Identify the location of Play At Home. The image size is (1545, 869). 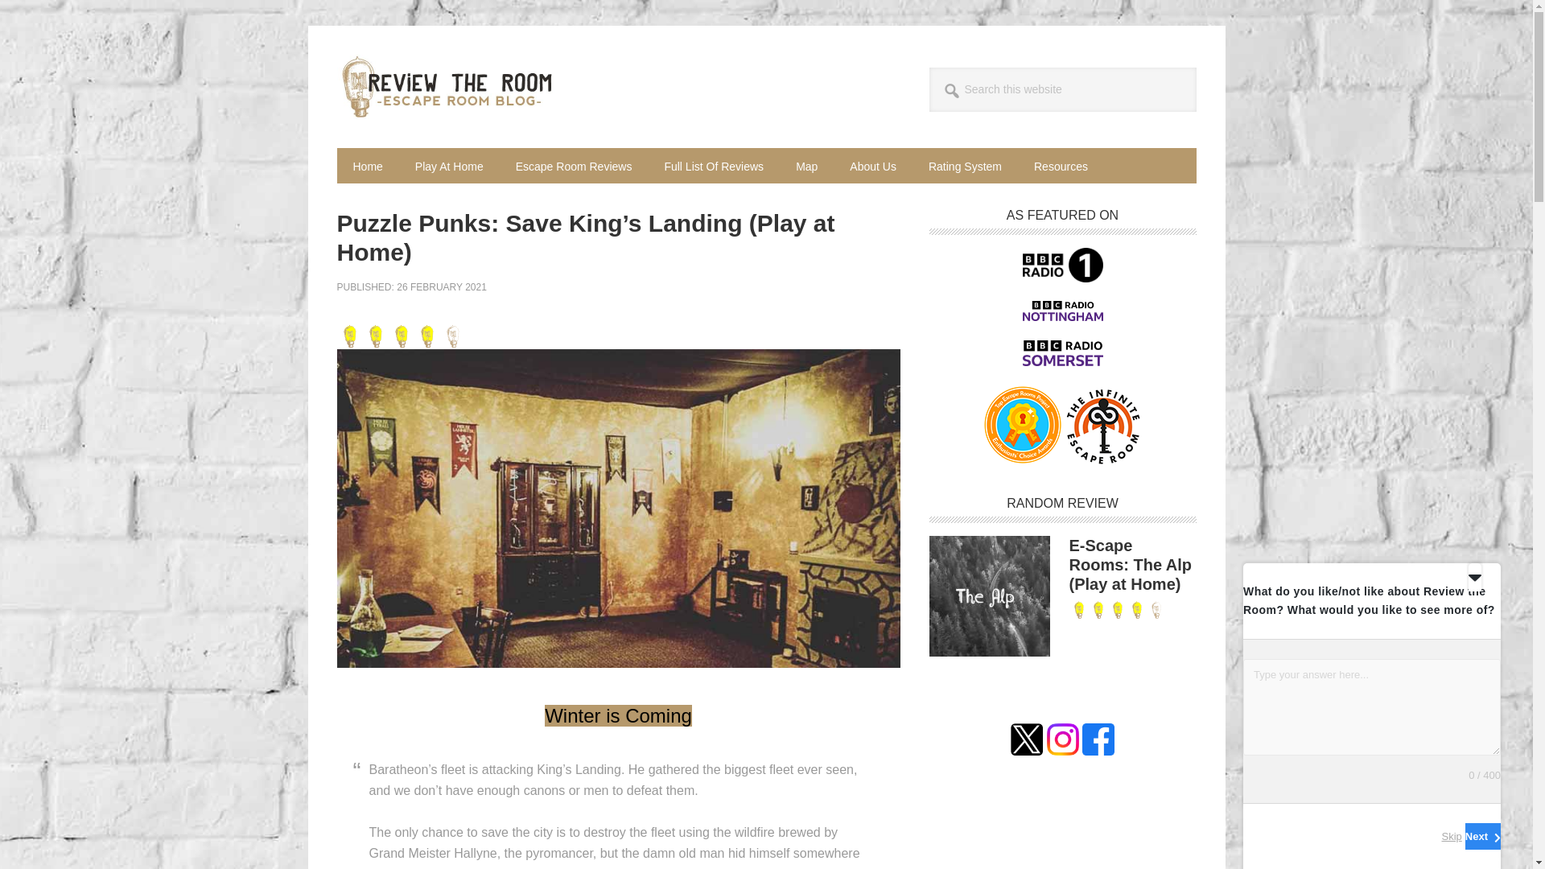
(449, 165).